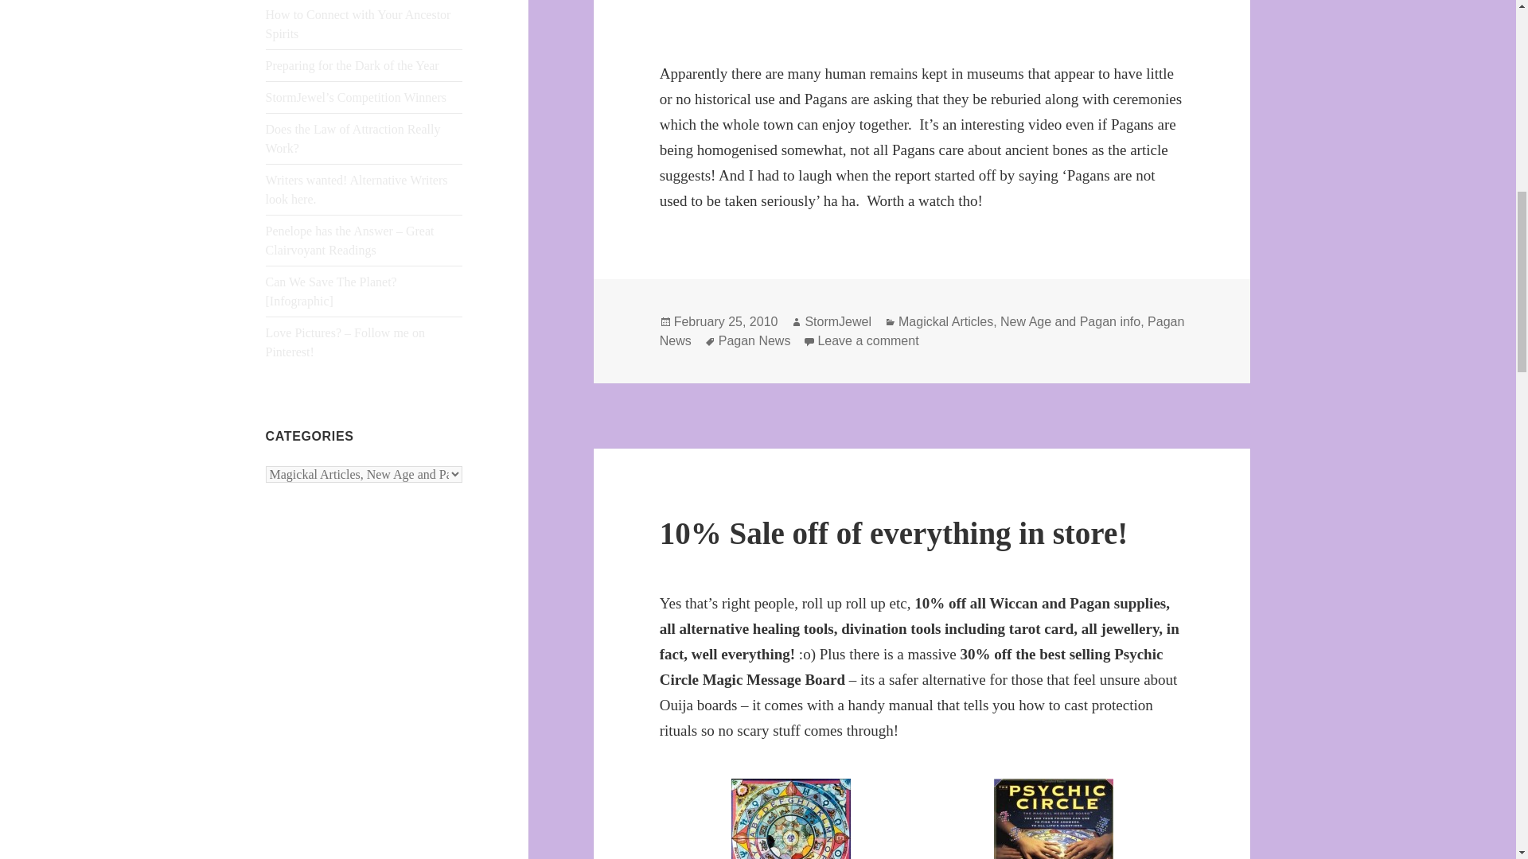 This screenshot has height=859, width=1528. Describe the element at coordinates (922, 332) in the screenshot. I see `How to Connect with Your Ancestor Spirits` at that location.